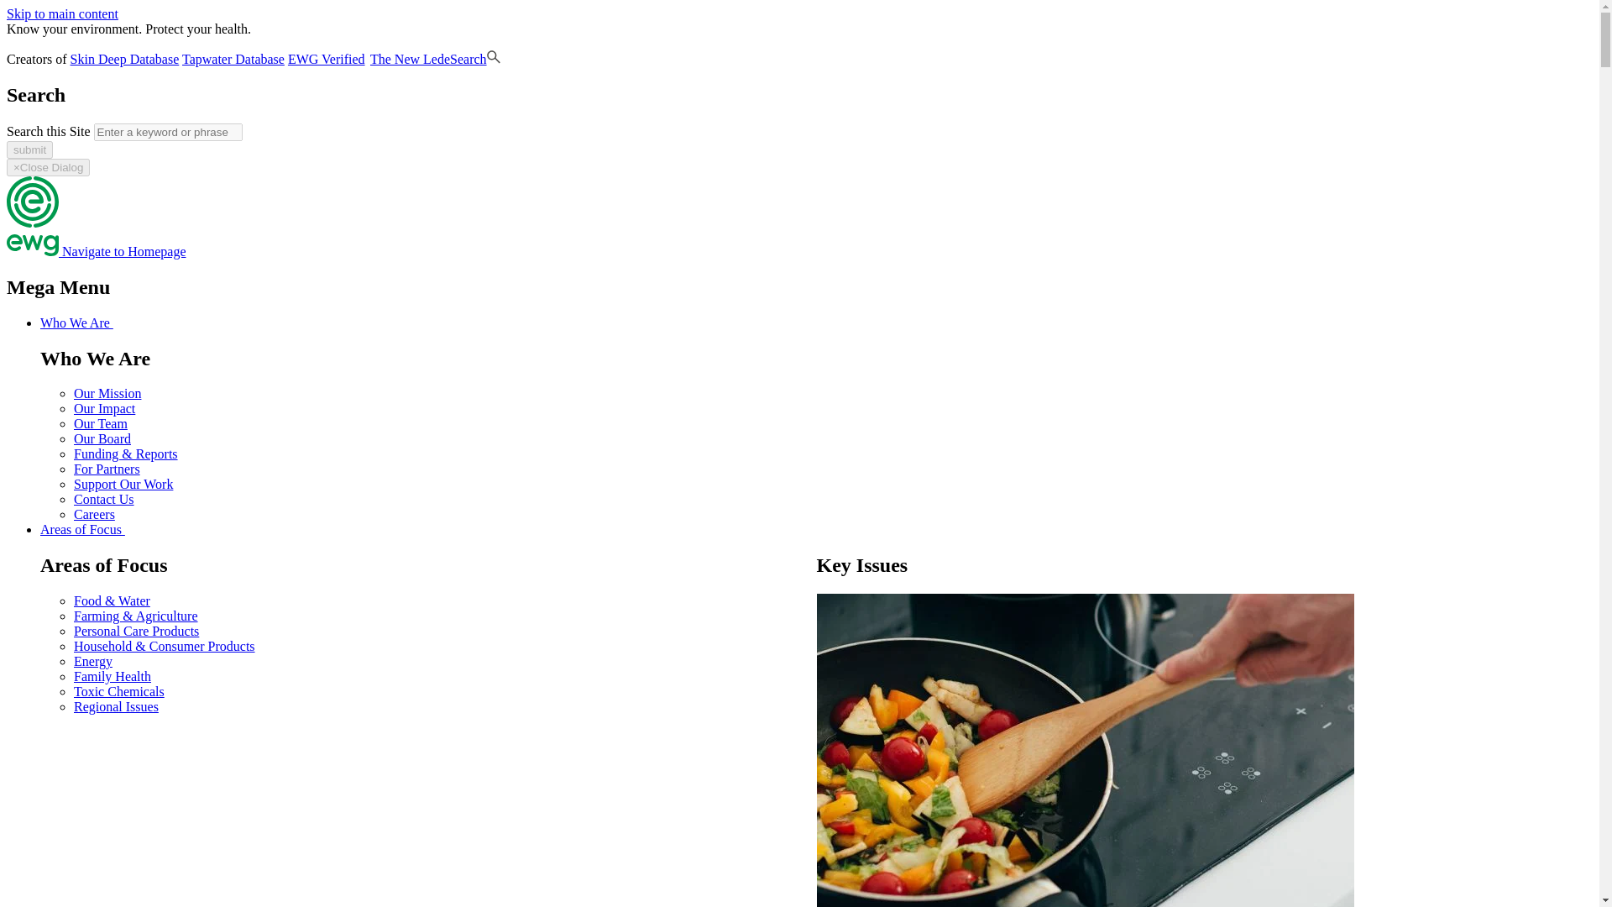 This screenshot has height=907, width=1612. I want to click on Energy, so click(93, 660).